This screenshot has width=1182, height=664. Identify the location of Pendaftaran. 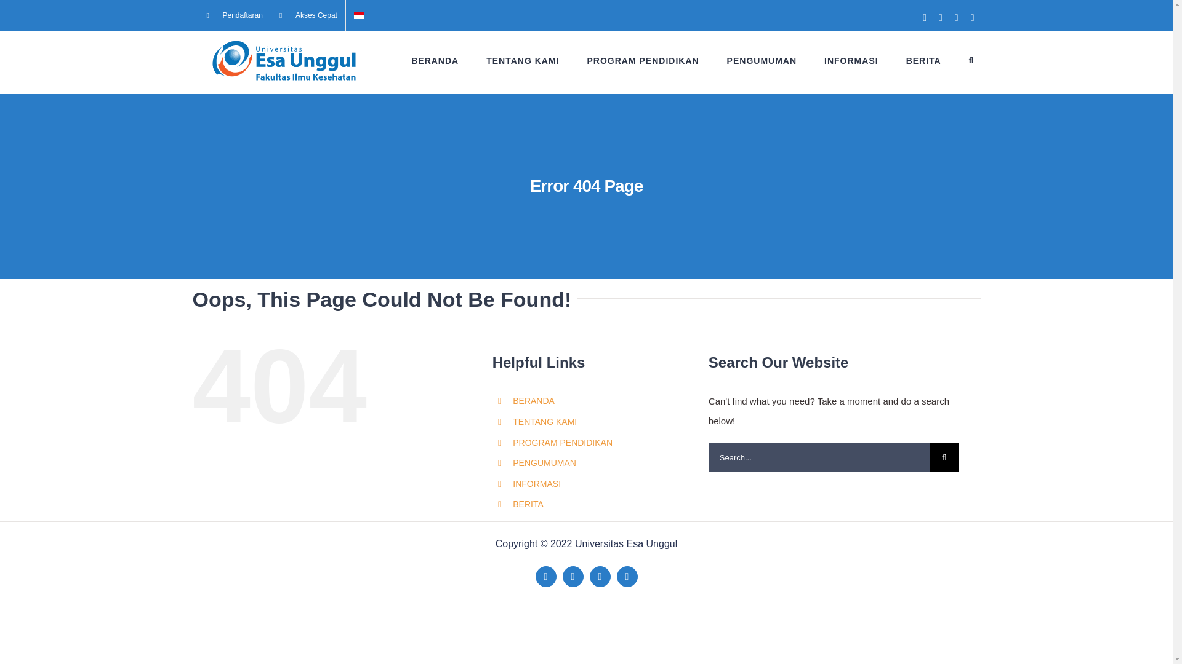
(234, 15).